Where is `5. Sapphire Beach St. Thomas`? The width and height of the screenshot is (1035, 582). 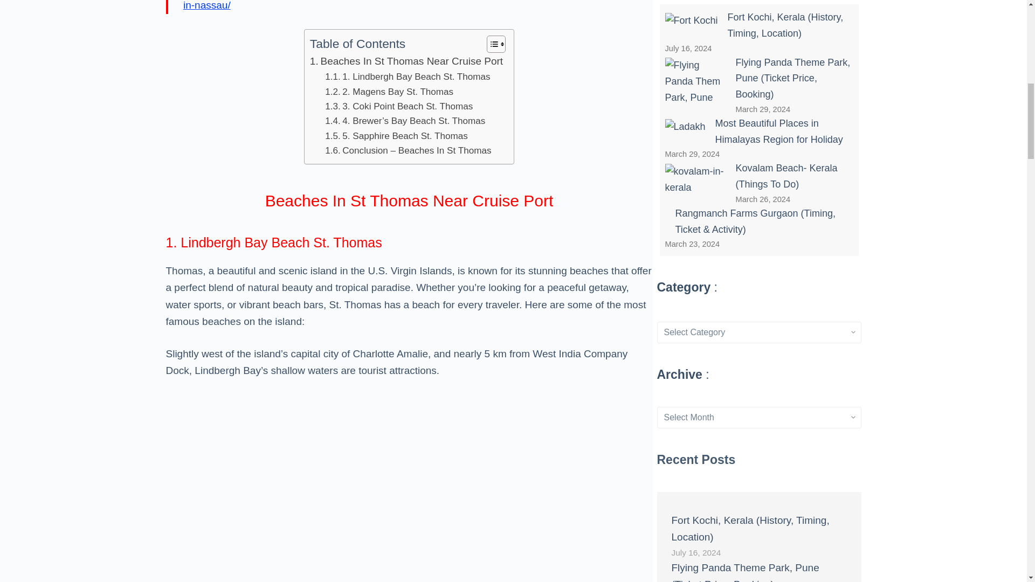
5. Sapphire Beach St. Thomas is located at coordinates (396, 136).